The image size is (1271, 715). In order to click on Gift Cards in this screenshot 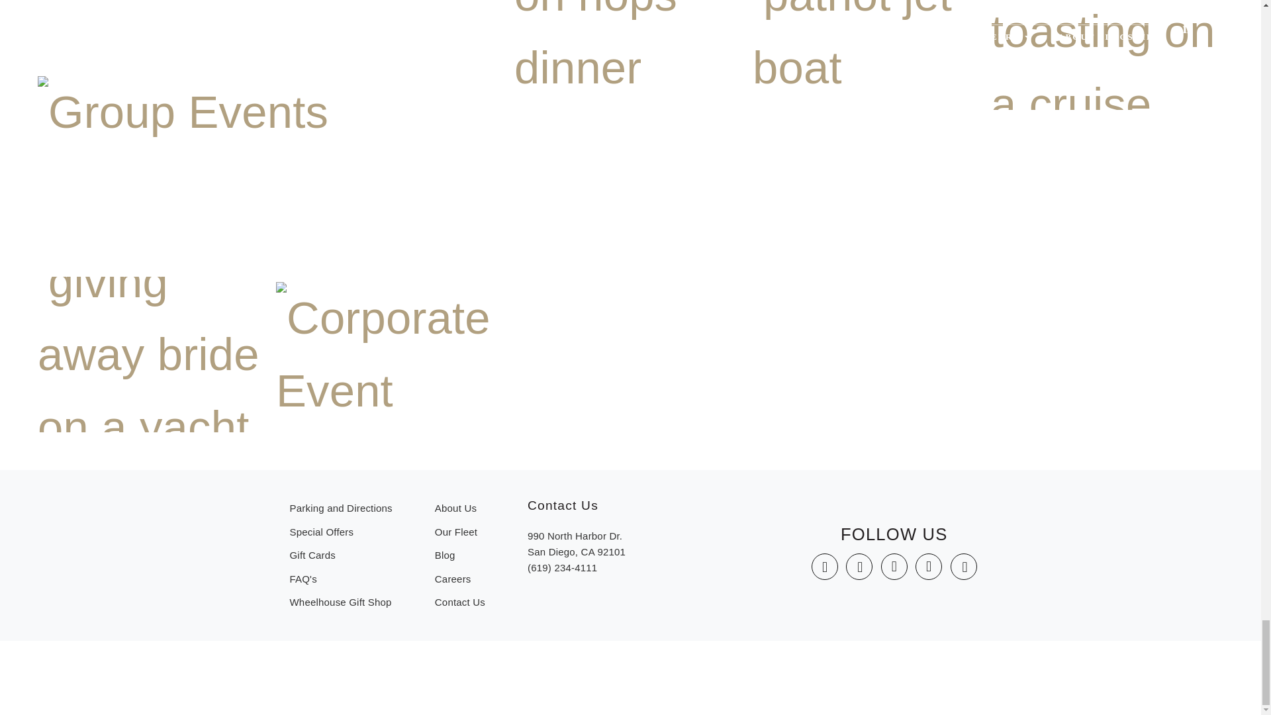, I will do `click(341, 555)`.